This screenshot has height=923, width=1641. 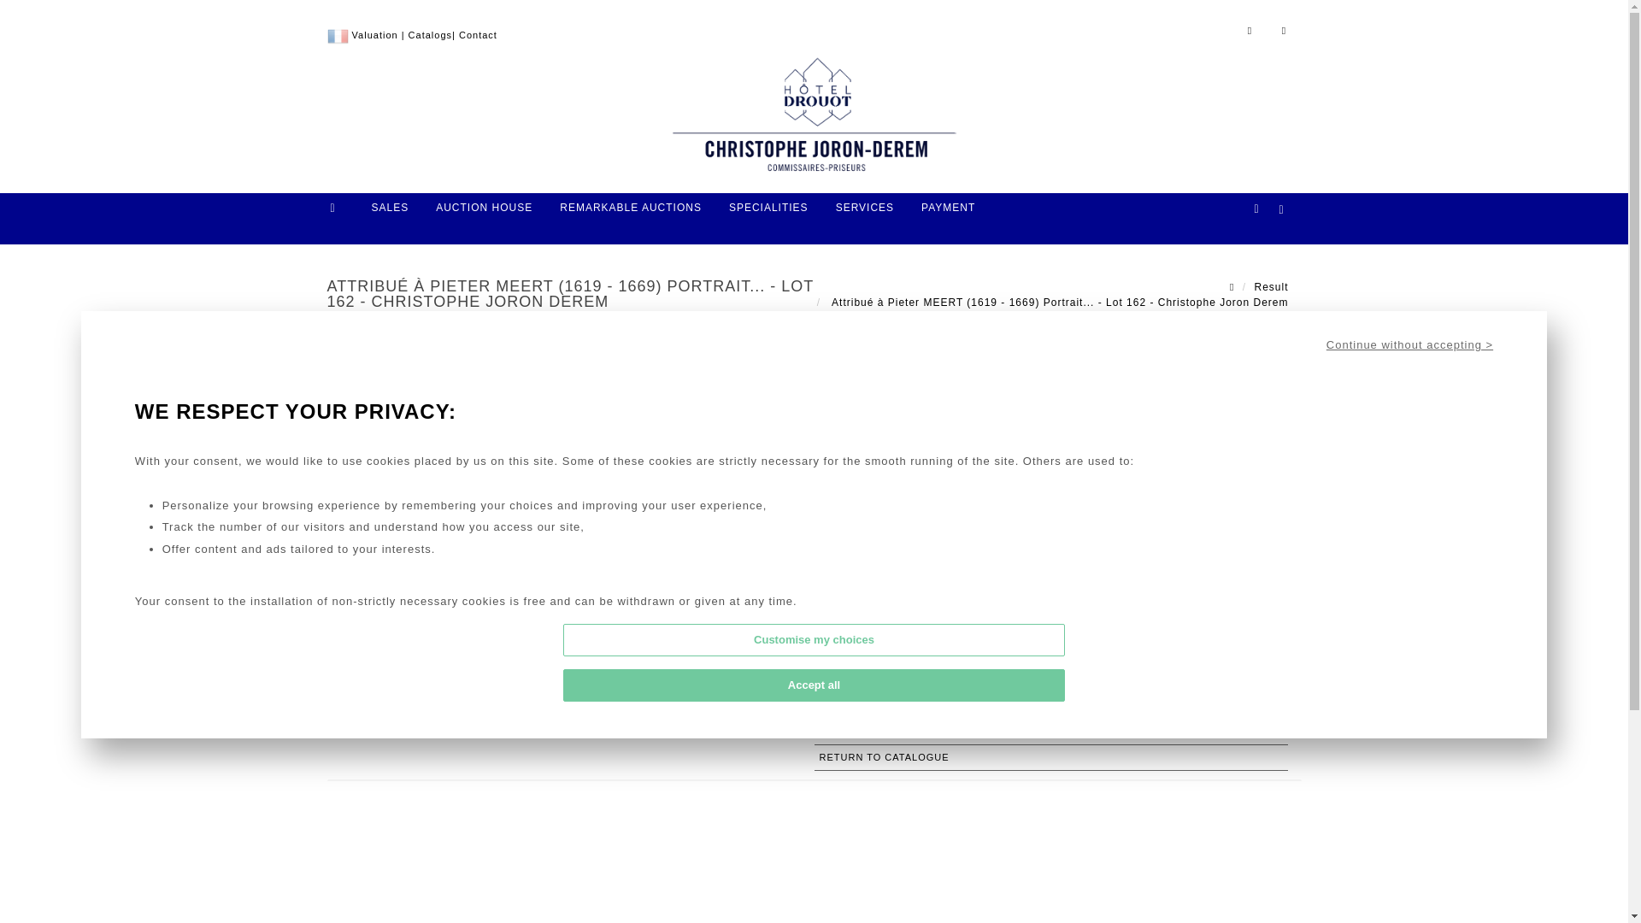 I want to click on Valuation, so click(x=375, y=34).